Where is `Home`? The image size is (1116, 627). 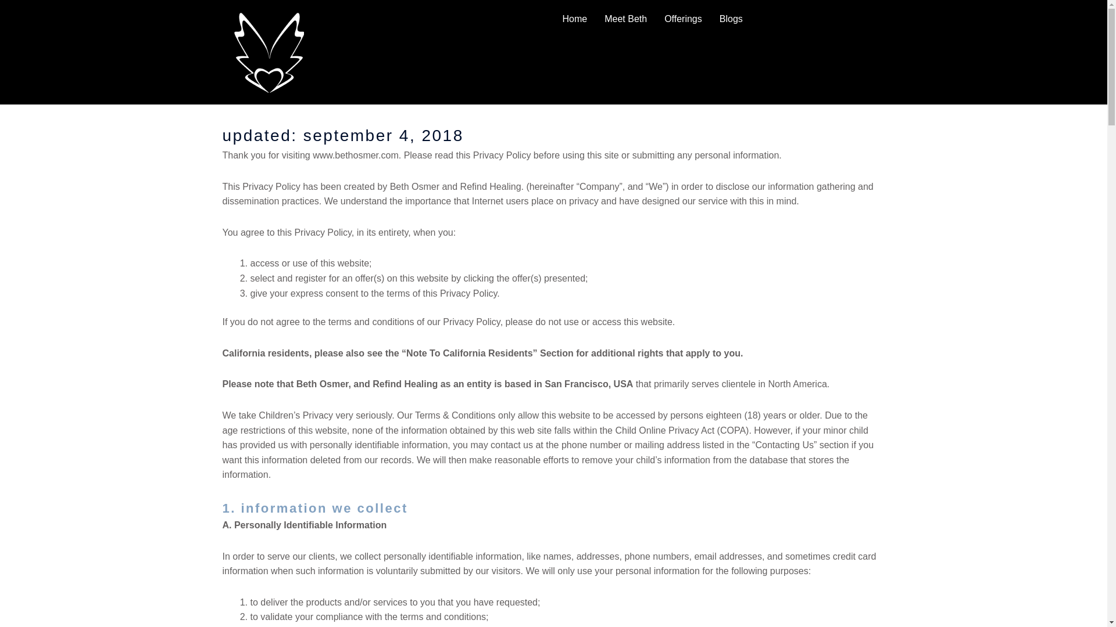 Home is located at coordinates (574, 19).